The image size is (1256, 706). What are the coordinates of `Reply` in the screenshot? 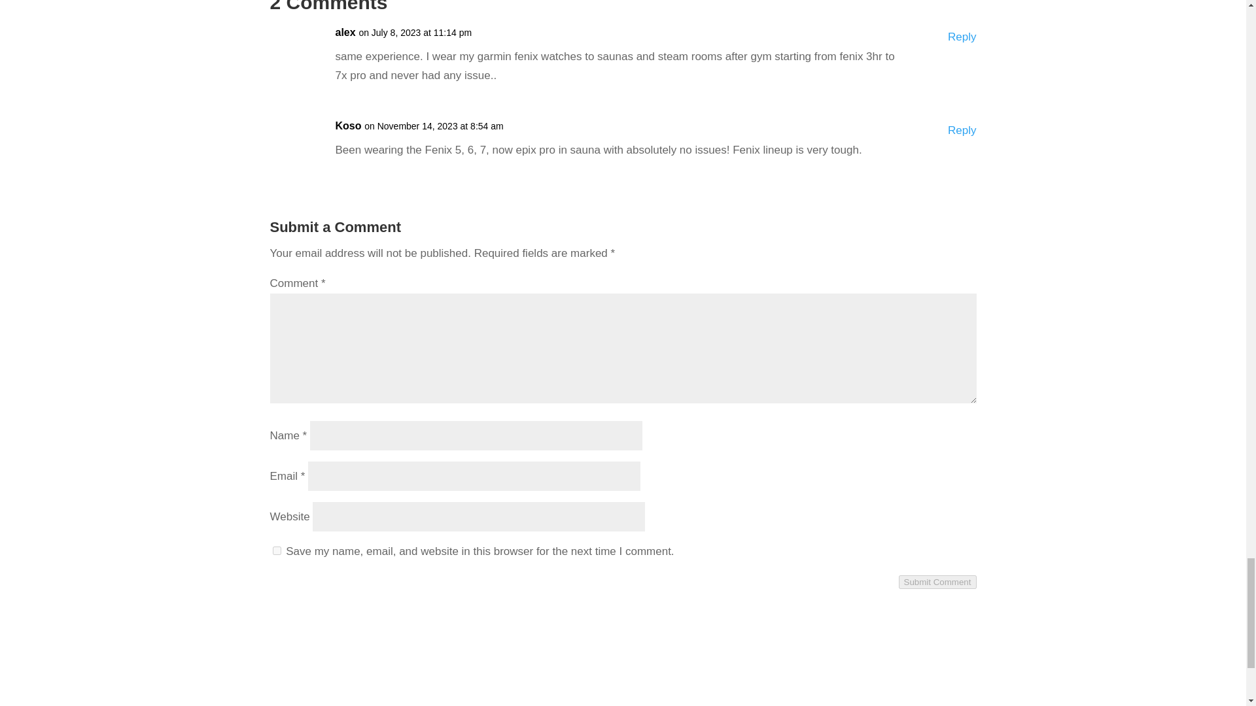 It's located at (962, 38).